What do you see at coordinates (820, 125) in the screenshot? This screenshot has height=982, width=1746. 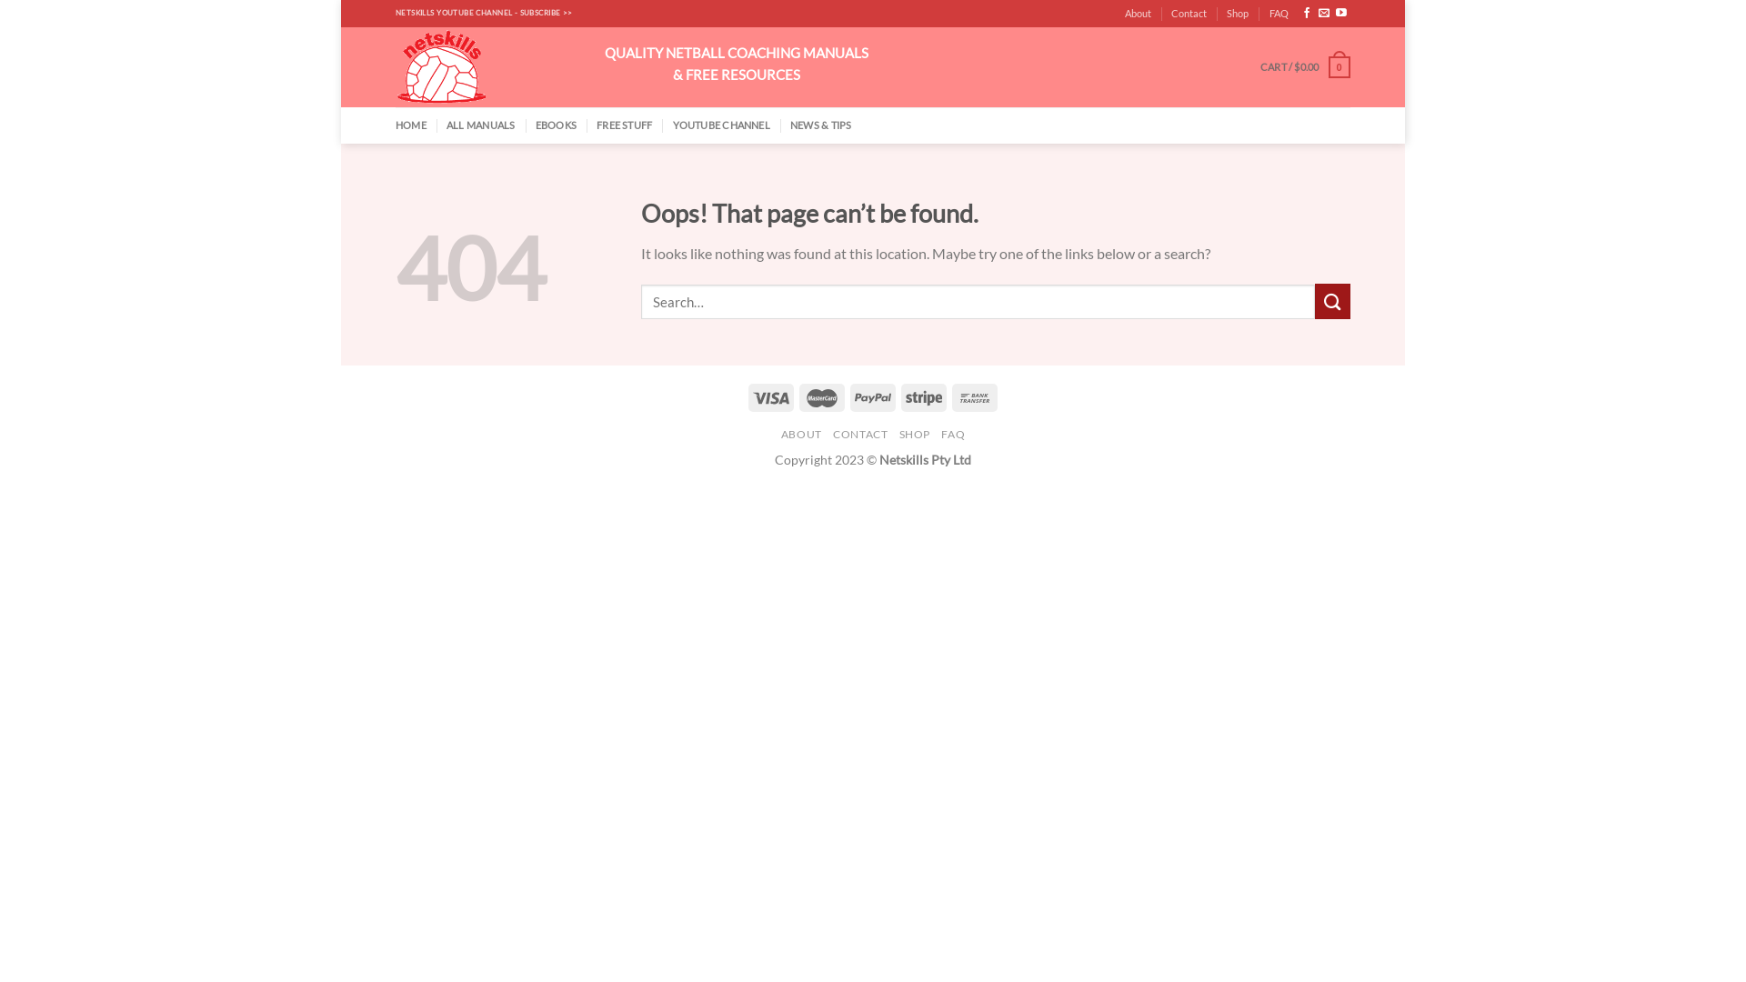 I see `NEWS & TIPS` at bounding box center [820, 125].